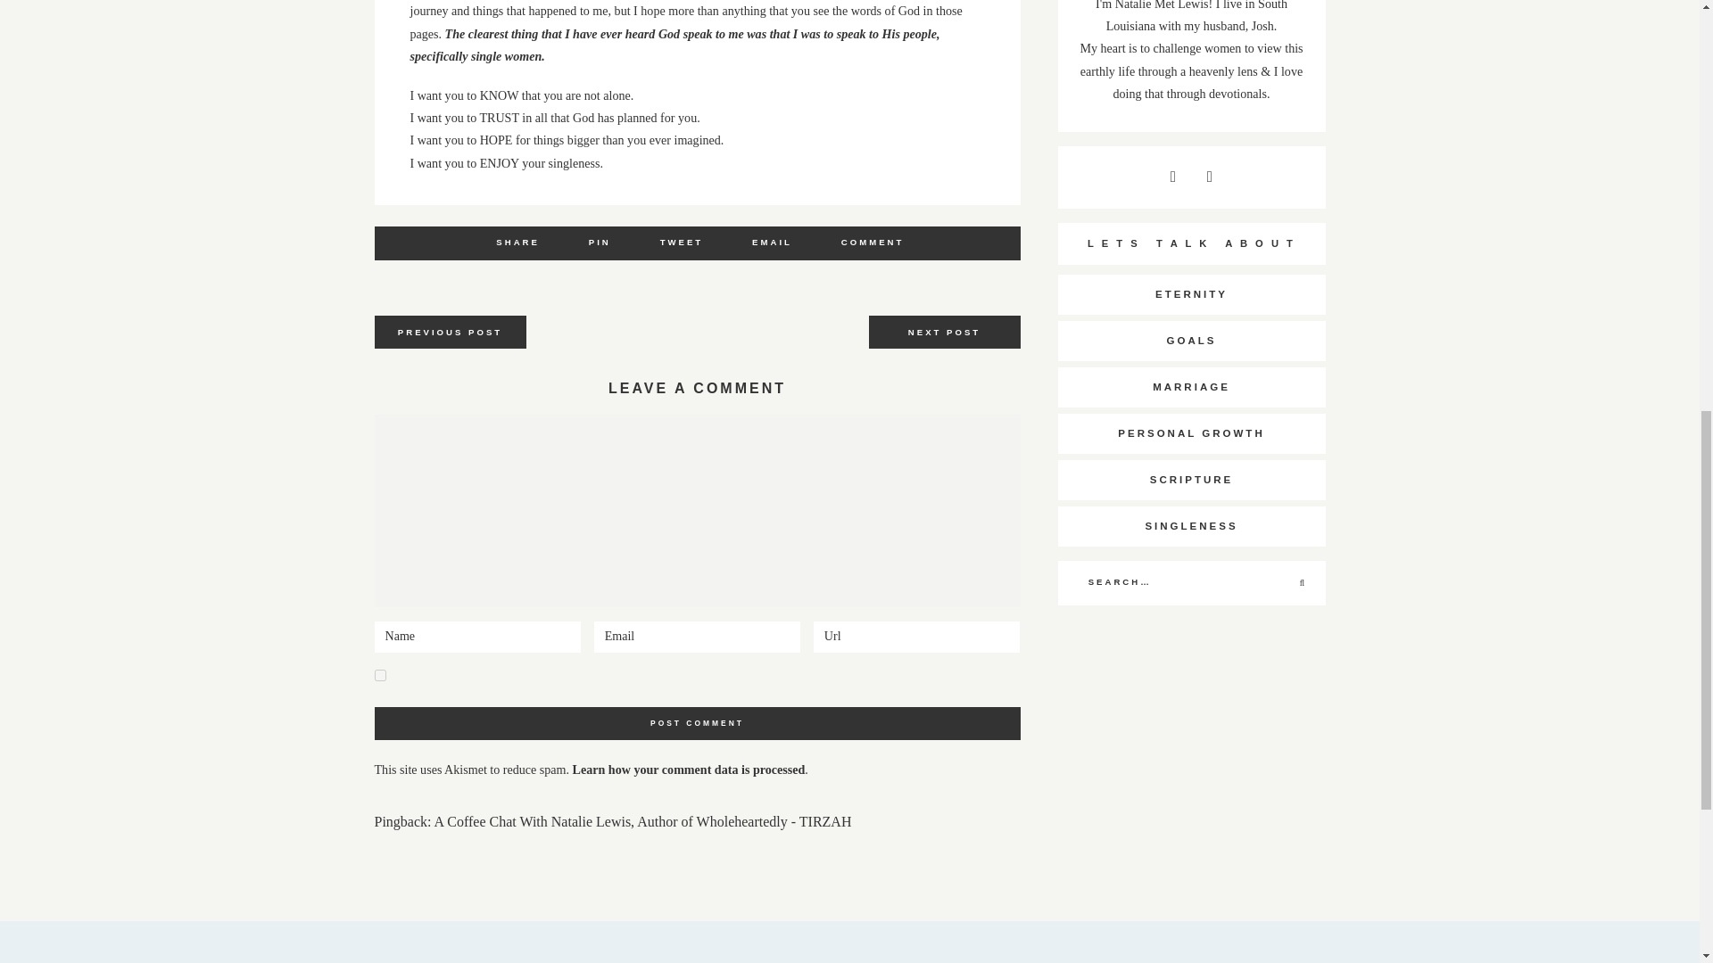  Describe the element at coordinates (944, 332) in the screenshot. I see `NEXT POST` at that location.